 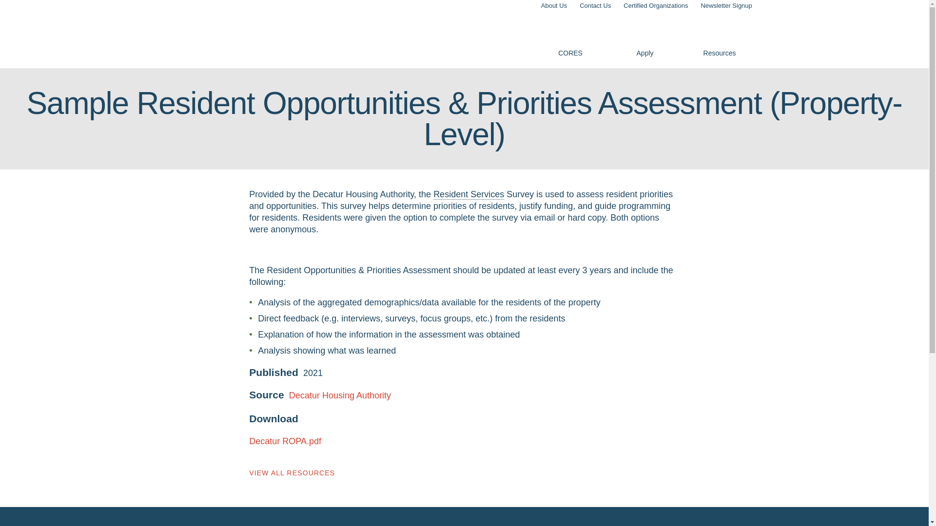 What do you see at coordinates (720, 38) in the screenshot?
I see `Resources` at bounding box center [720, 38].